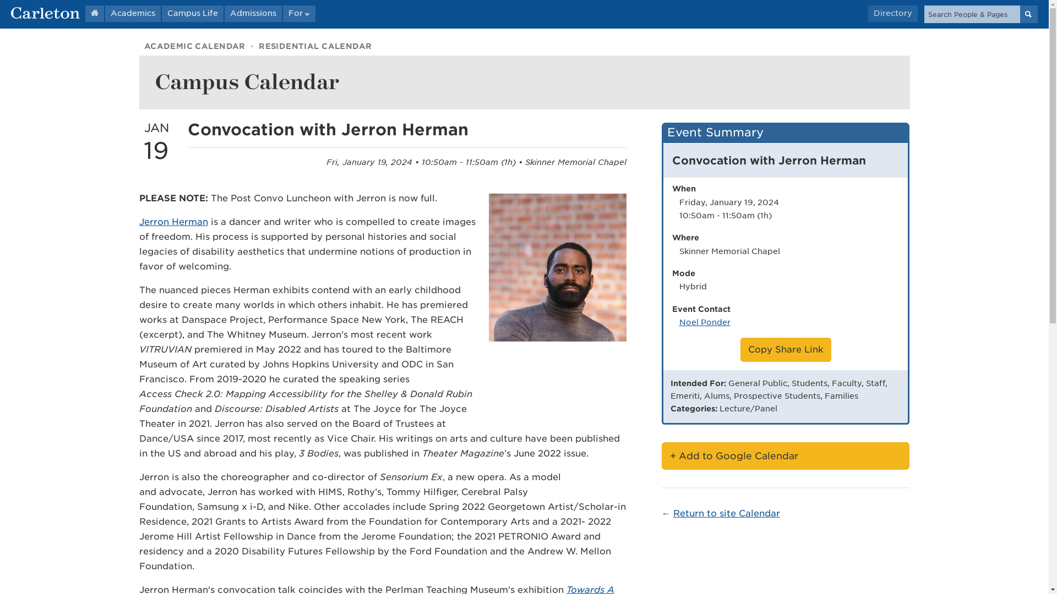 Image resolution: width=1057 pixels, height=594 pixels. What do you see at coordinates (705, 322) in the screenshot?
I see `Noel Ponder` at bounding box center [705, 322].